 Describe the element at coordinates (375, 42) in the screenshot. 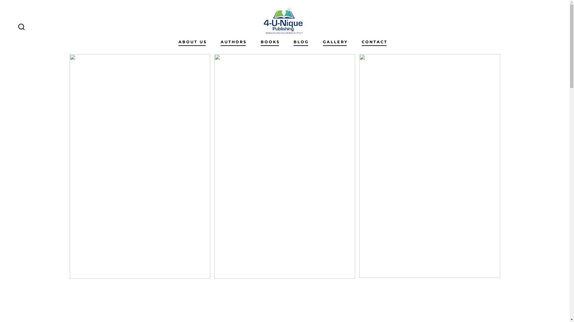

I see `CONTACT` at that location.